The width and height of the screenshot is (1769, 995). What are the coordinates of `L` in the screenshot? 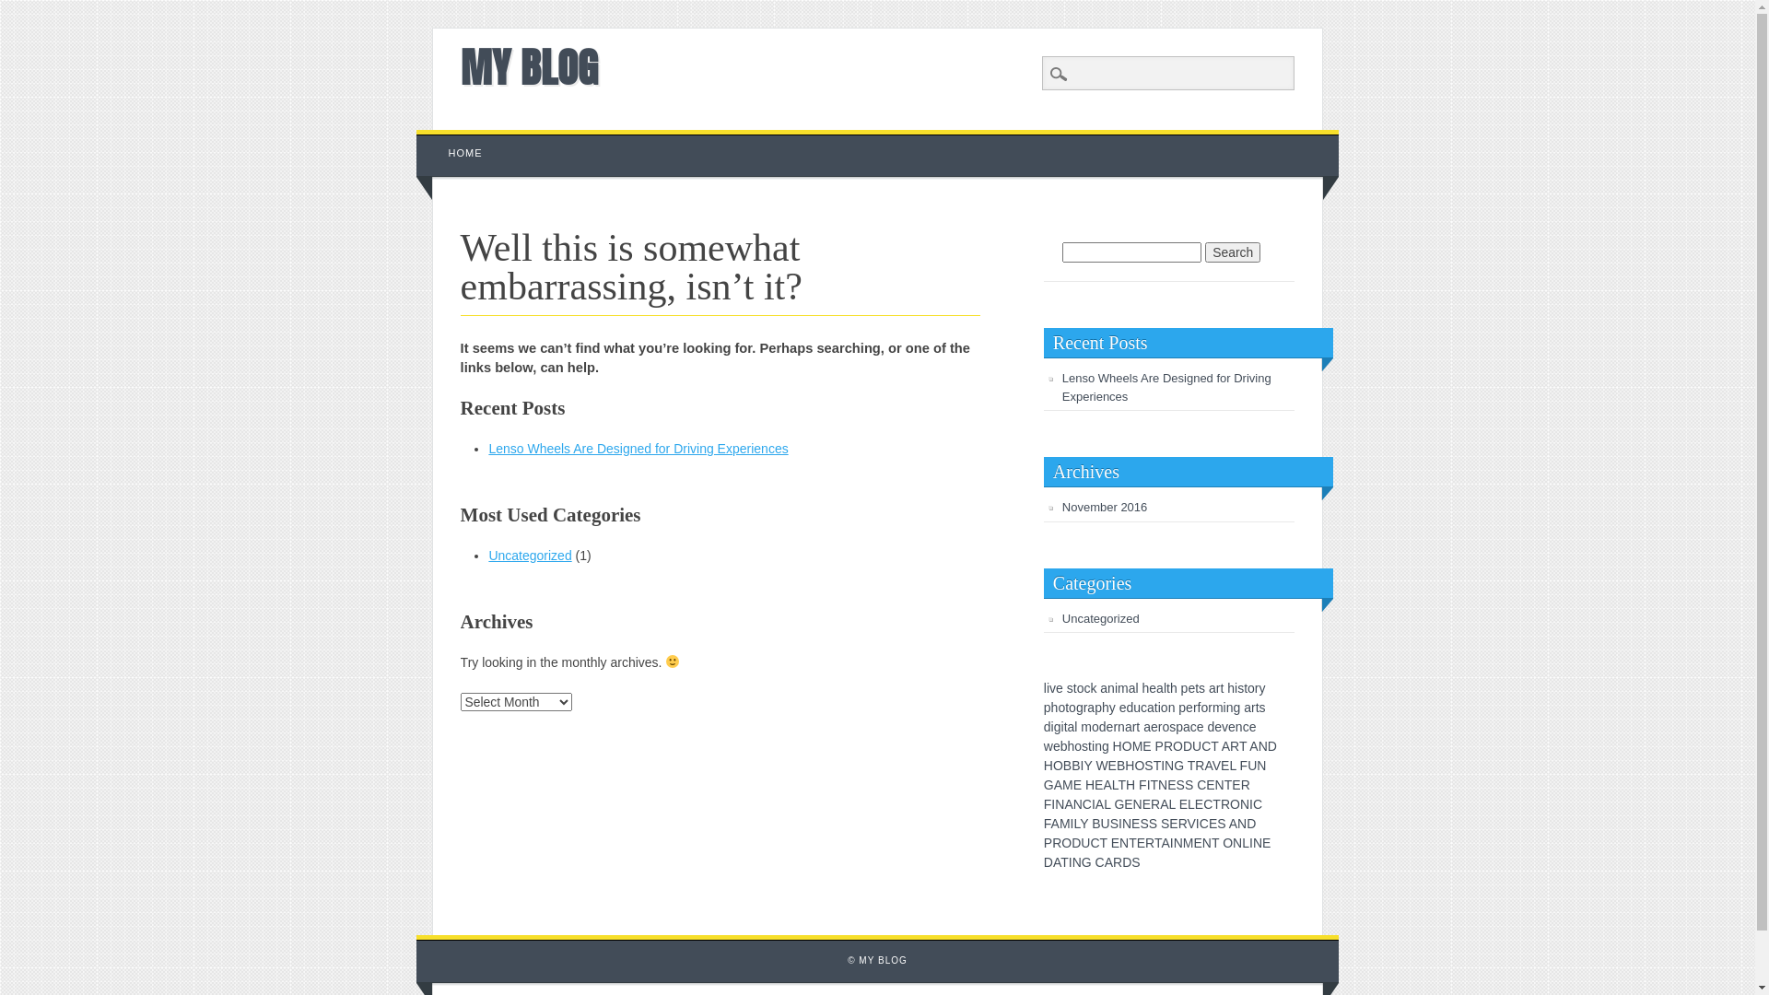 It's located at (1191, 804).